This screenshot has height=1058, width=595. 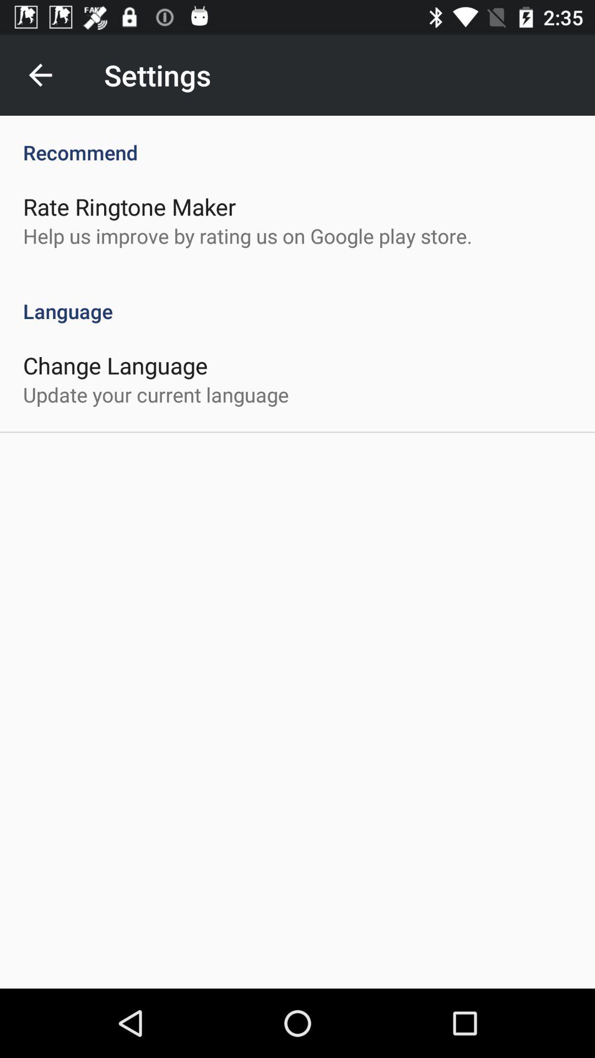 I want to click on flip until help us improve icon, so click(x=248, y=236).